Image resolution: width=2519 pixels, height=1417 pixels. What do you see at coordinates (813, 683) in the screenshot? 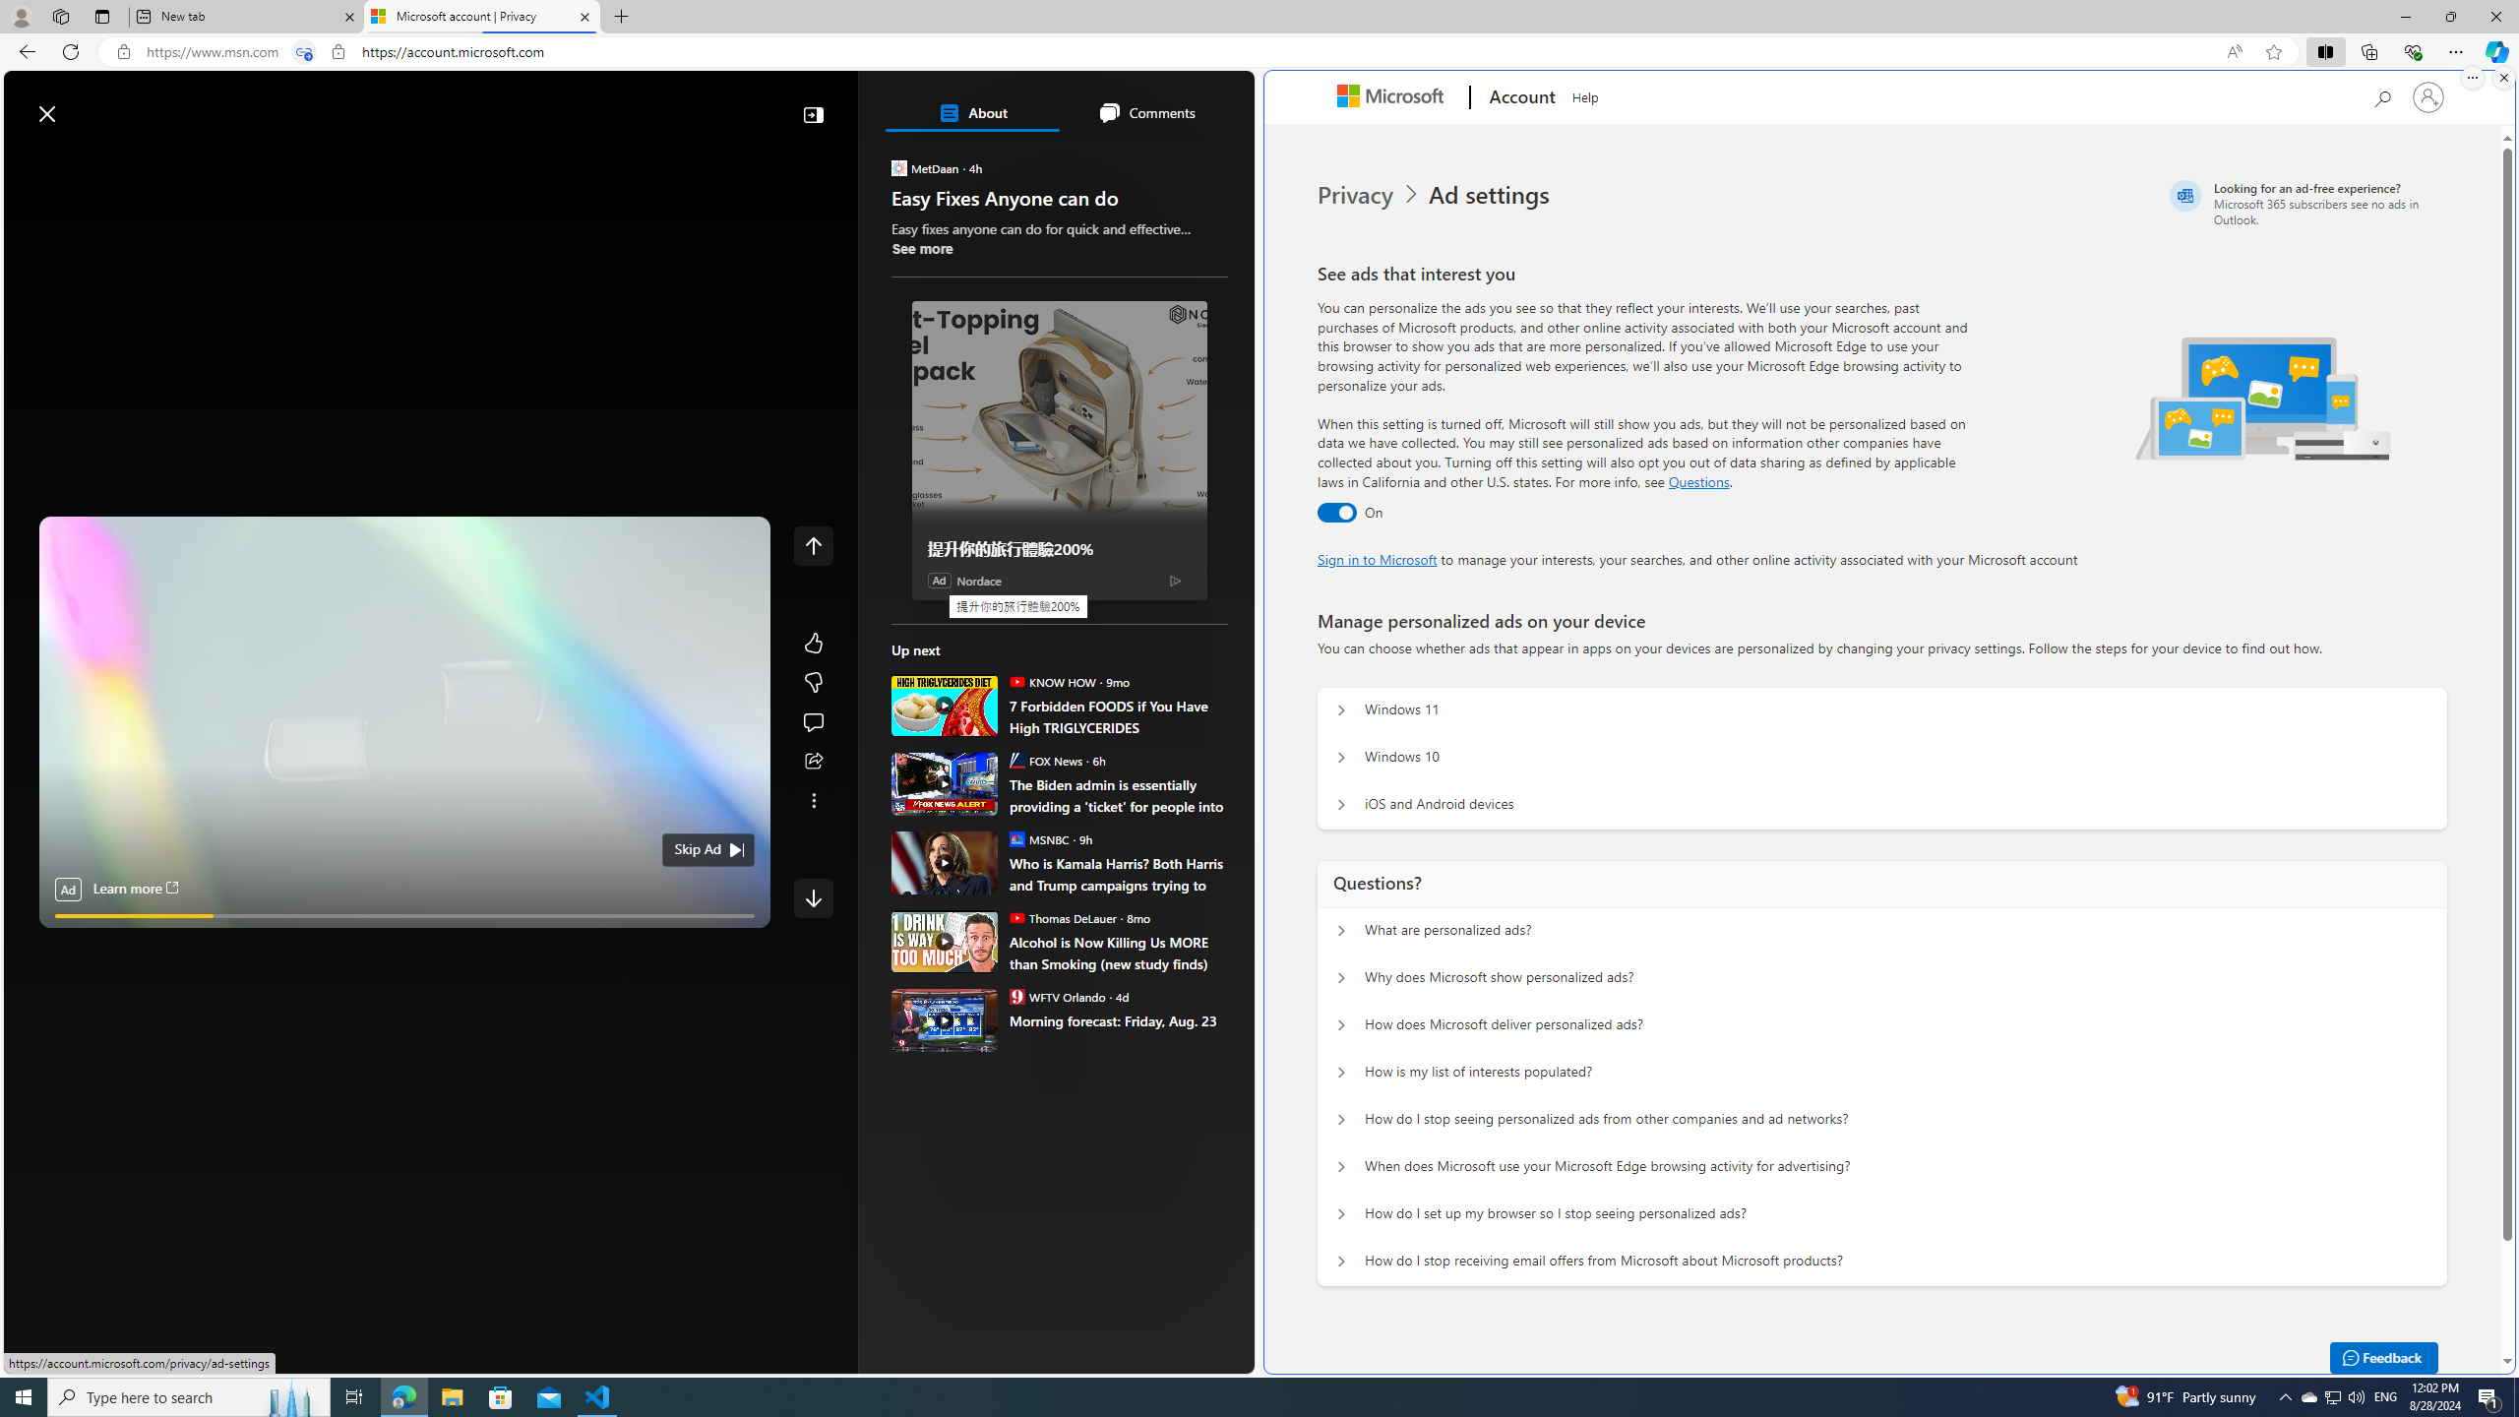
I see `More like thisFewer like thisStart the conversation` at bounding box center [813, 683].